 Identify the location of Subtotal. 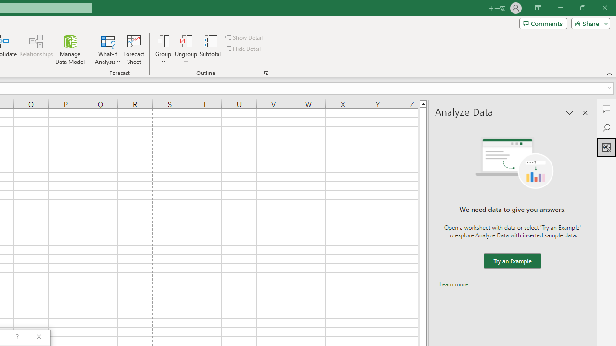
(211, 49).